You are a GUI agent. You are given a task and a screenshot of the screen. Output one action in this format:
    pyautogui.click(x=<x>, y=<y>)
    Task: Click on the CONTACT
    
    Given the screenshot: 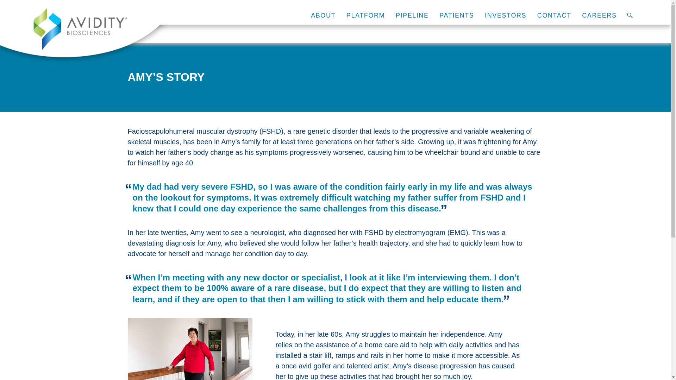 What is the action you would take?
    pyautogui.click(x=554, y=15)
    